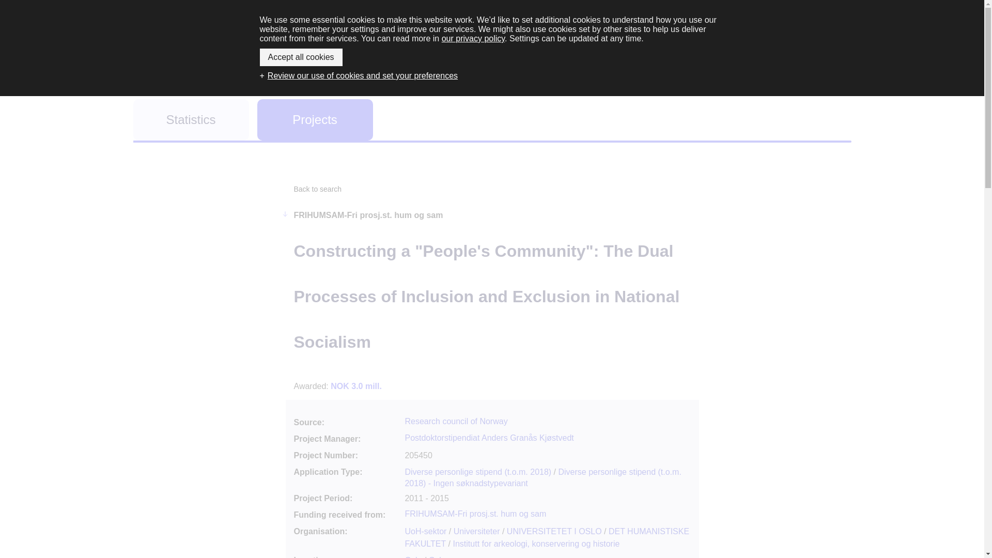  What do you see at coordinates (413, 557) in the screenshot?
I see `Oslo` at bounding box center [413, 557].